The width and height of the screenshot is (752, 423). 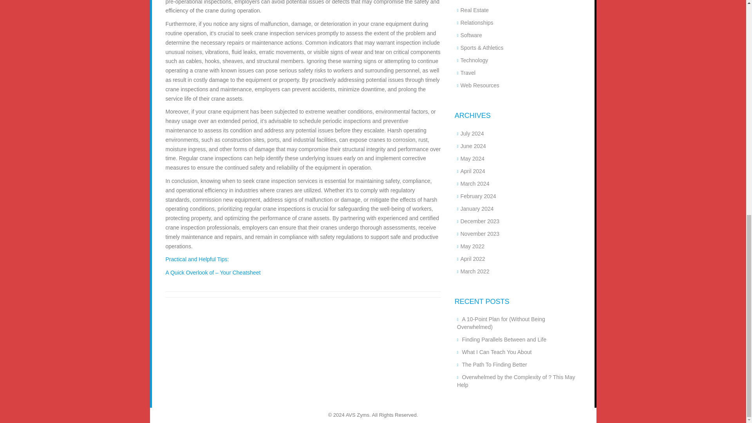 What do you see at coordinates (479, 85) in the screenshot?
I see `Web Resources` at bounding box center [479, 85].